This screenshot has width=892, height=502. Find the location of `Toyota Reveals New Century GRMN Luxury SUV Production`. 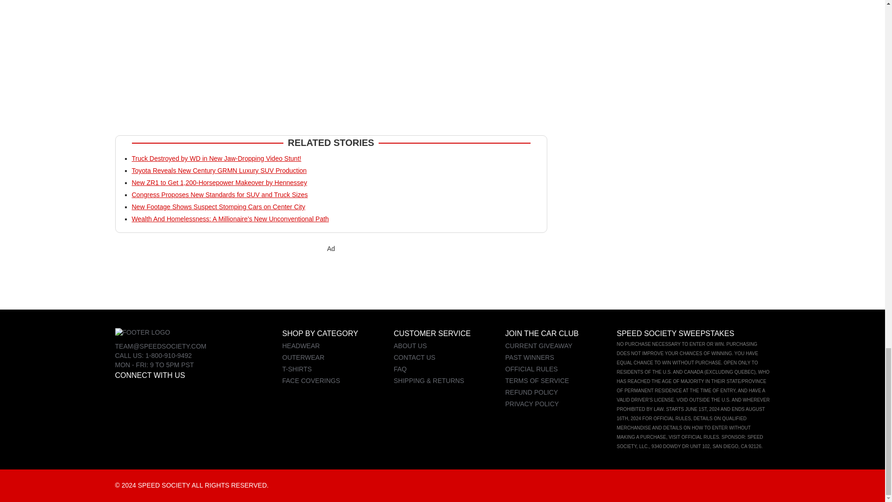

Toyota Reveals New Century GRMN Luxury SUV Production is located at coordinates (219, 170).